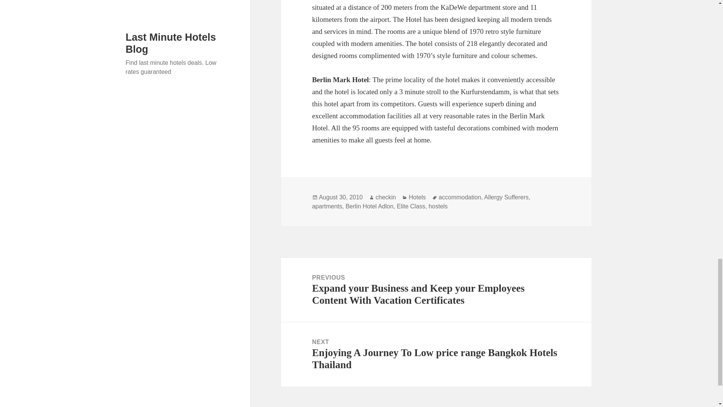  What do you see at coordinates (506, 197) in the screenshot?
I see `Allergy Sufferers` at bounding box center [506, 197].